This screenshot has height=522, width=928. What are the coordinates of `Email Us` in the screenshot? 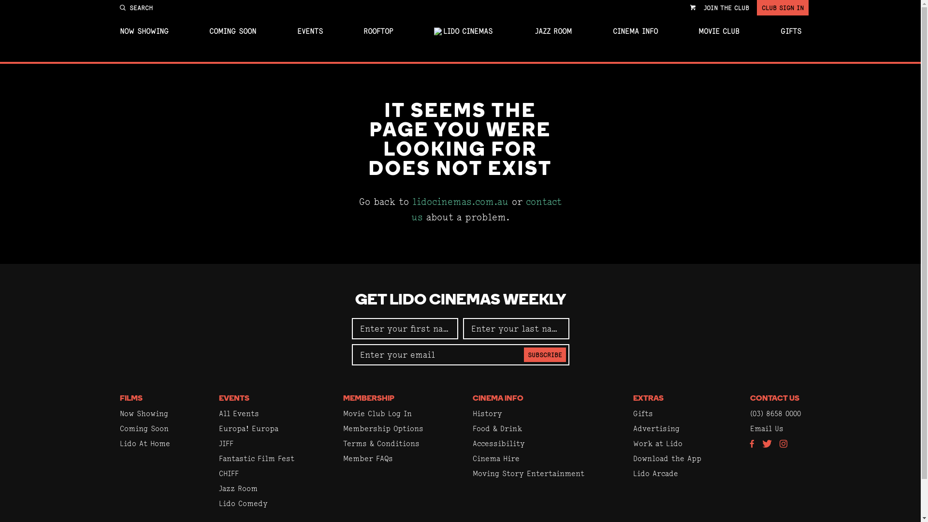 It's located at (767, 428).